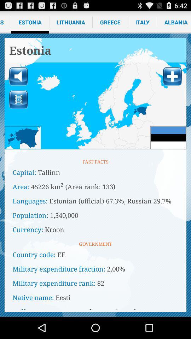 This screenshot has width=191, height=339. Describe the element at coordinates (18, 76) in the screenshot. I see `turn up the volume` at that location.